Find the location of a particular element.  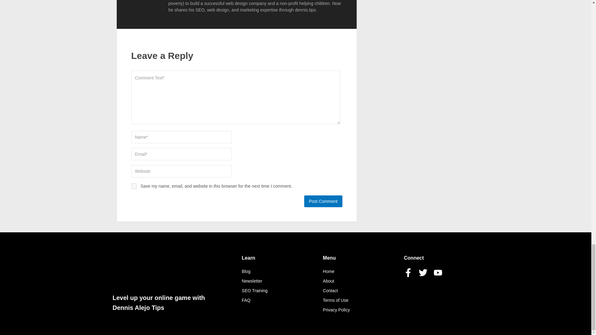

yes is located at coordinates (133, 186).